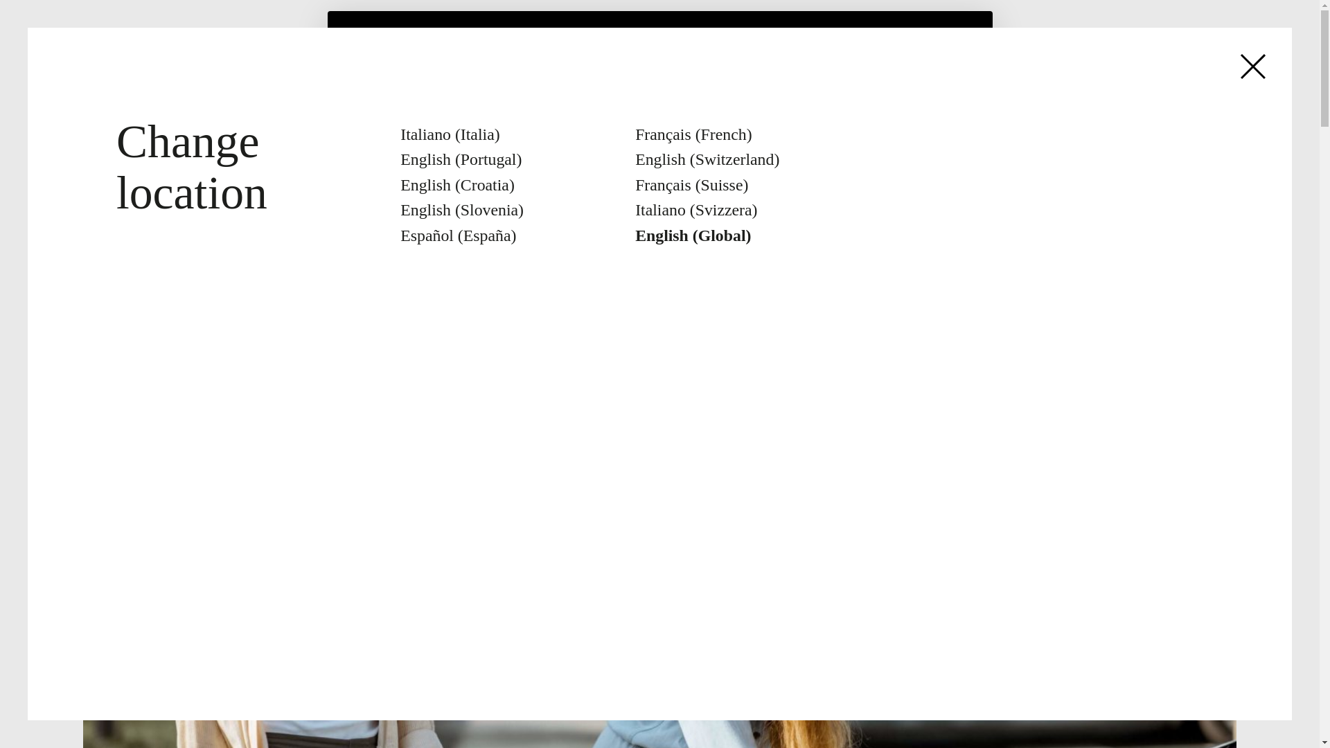 This screenshot has width=1330, height=748. I want to click on true, so click(354, 148).